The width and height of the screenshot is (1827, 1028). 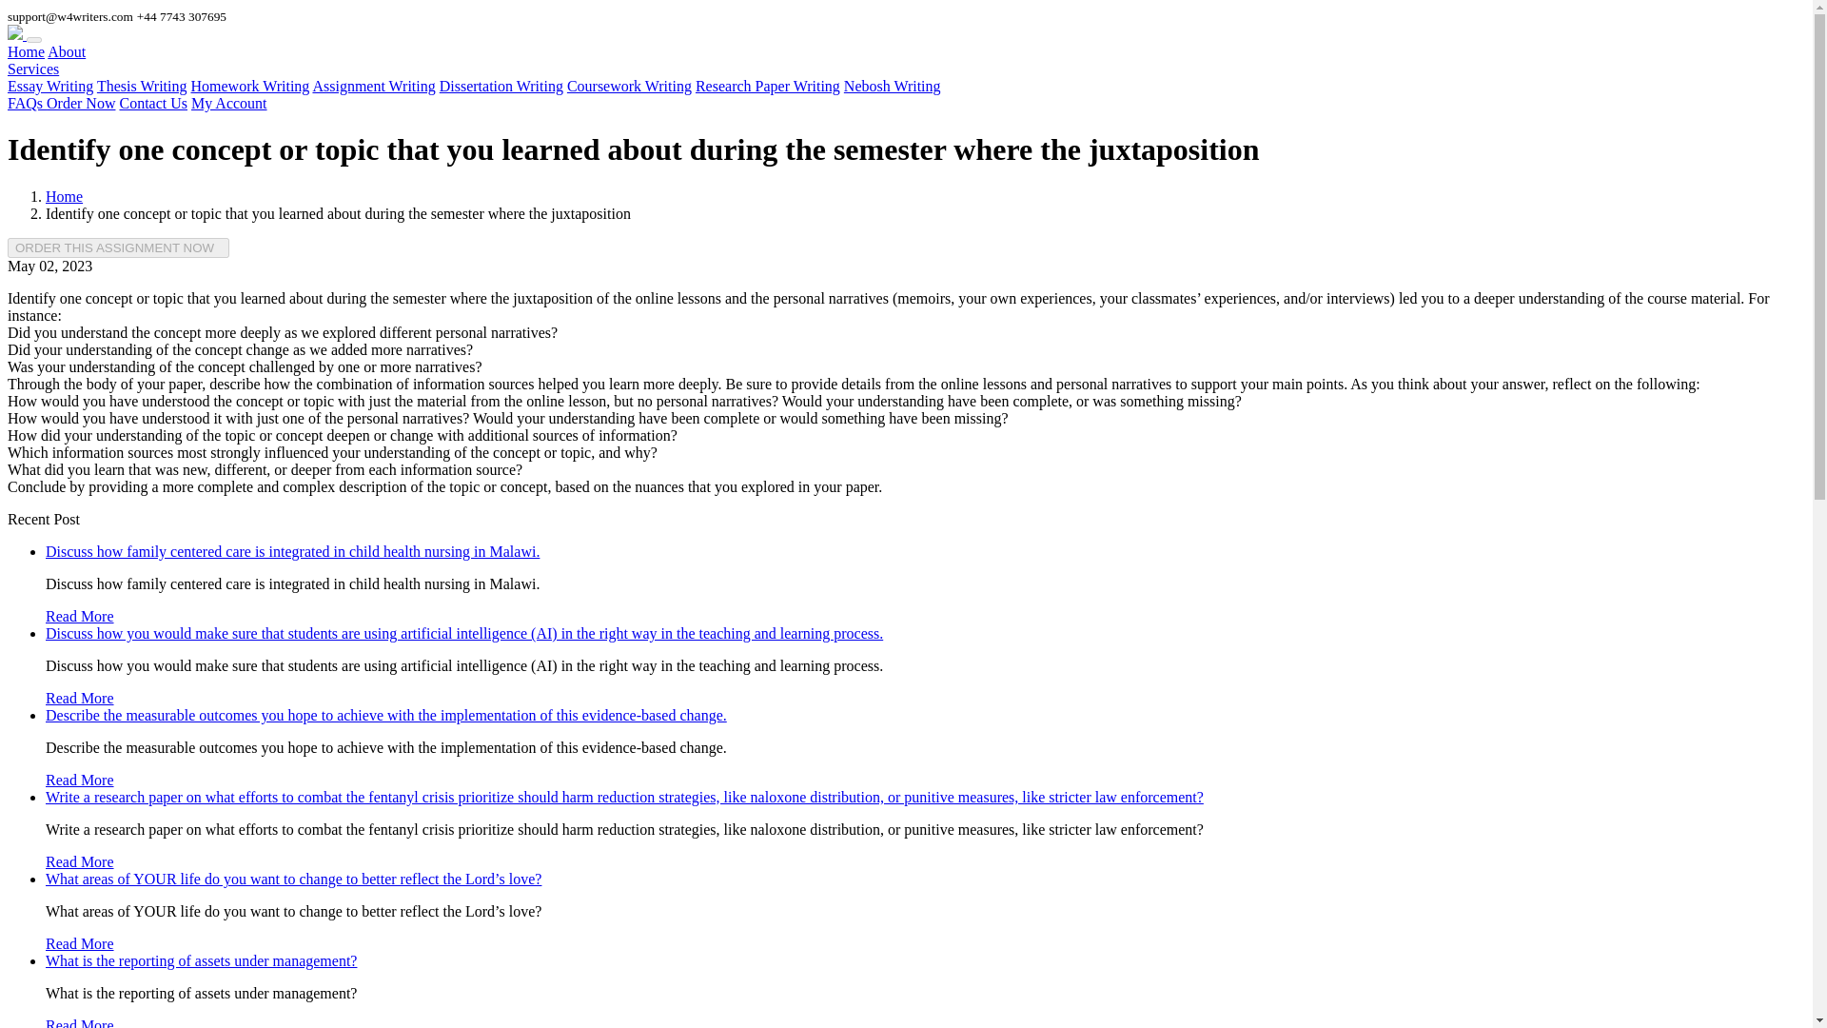 I want to click on FAQs, so click(x=27, y=103).